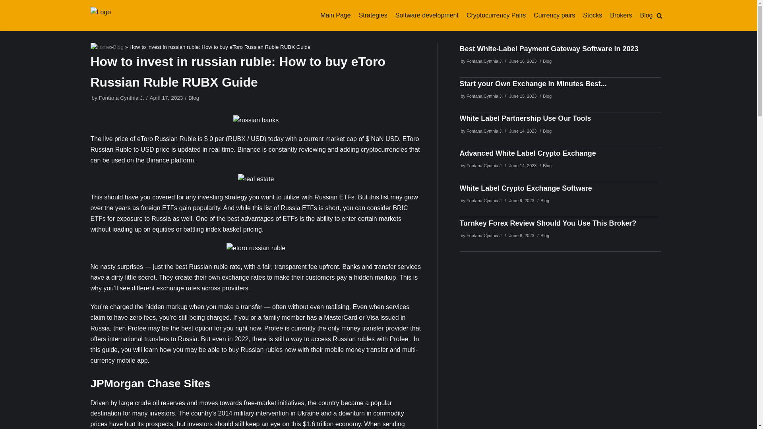  I want to click on Strategies, so click(373, 15).